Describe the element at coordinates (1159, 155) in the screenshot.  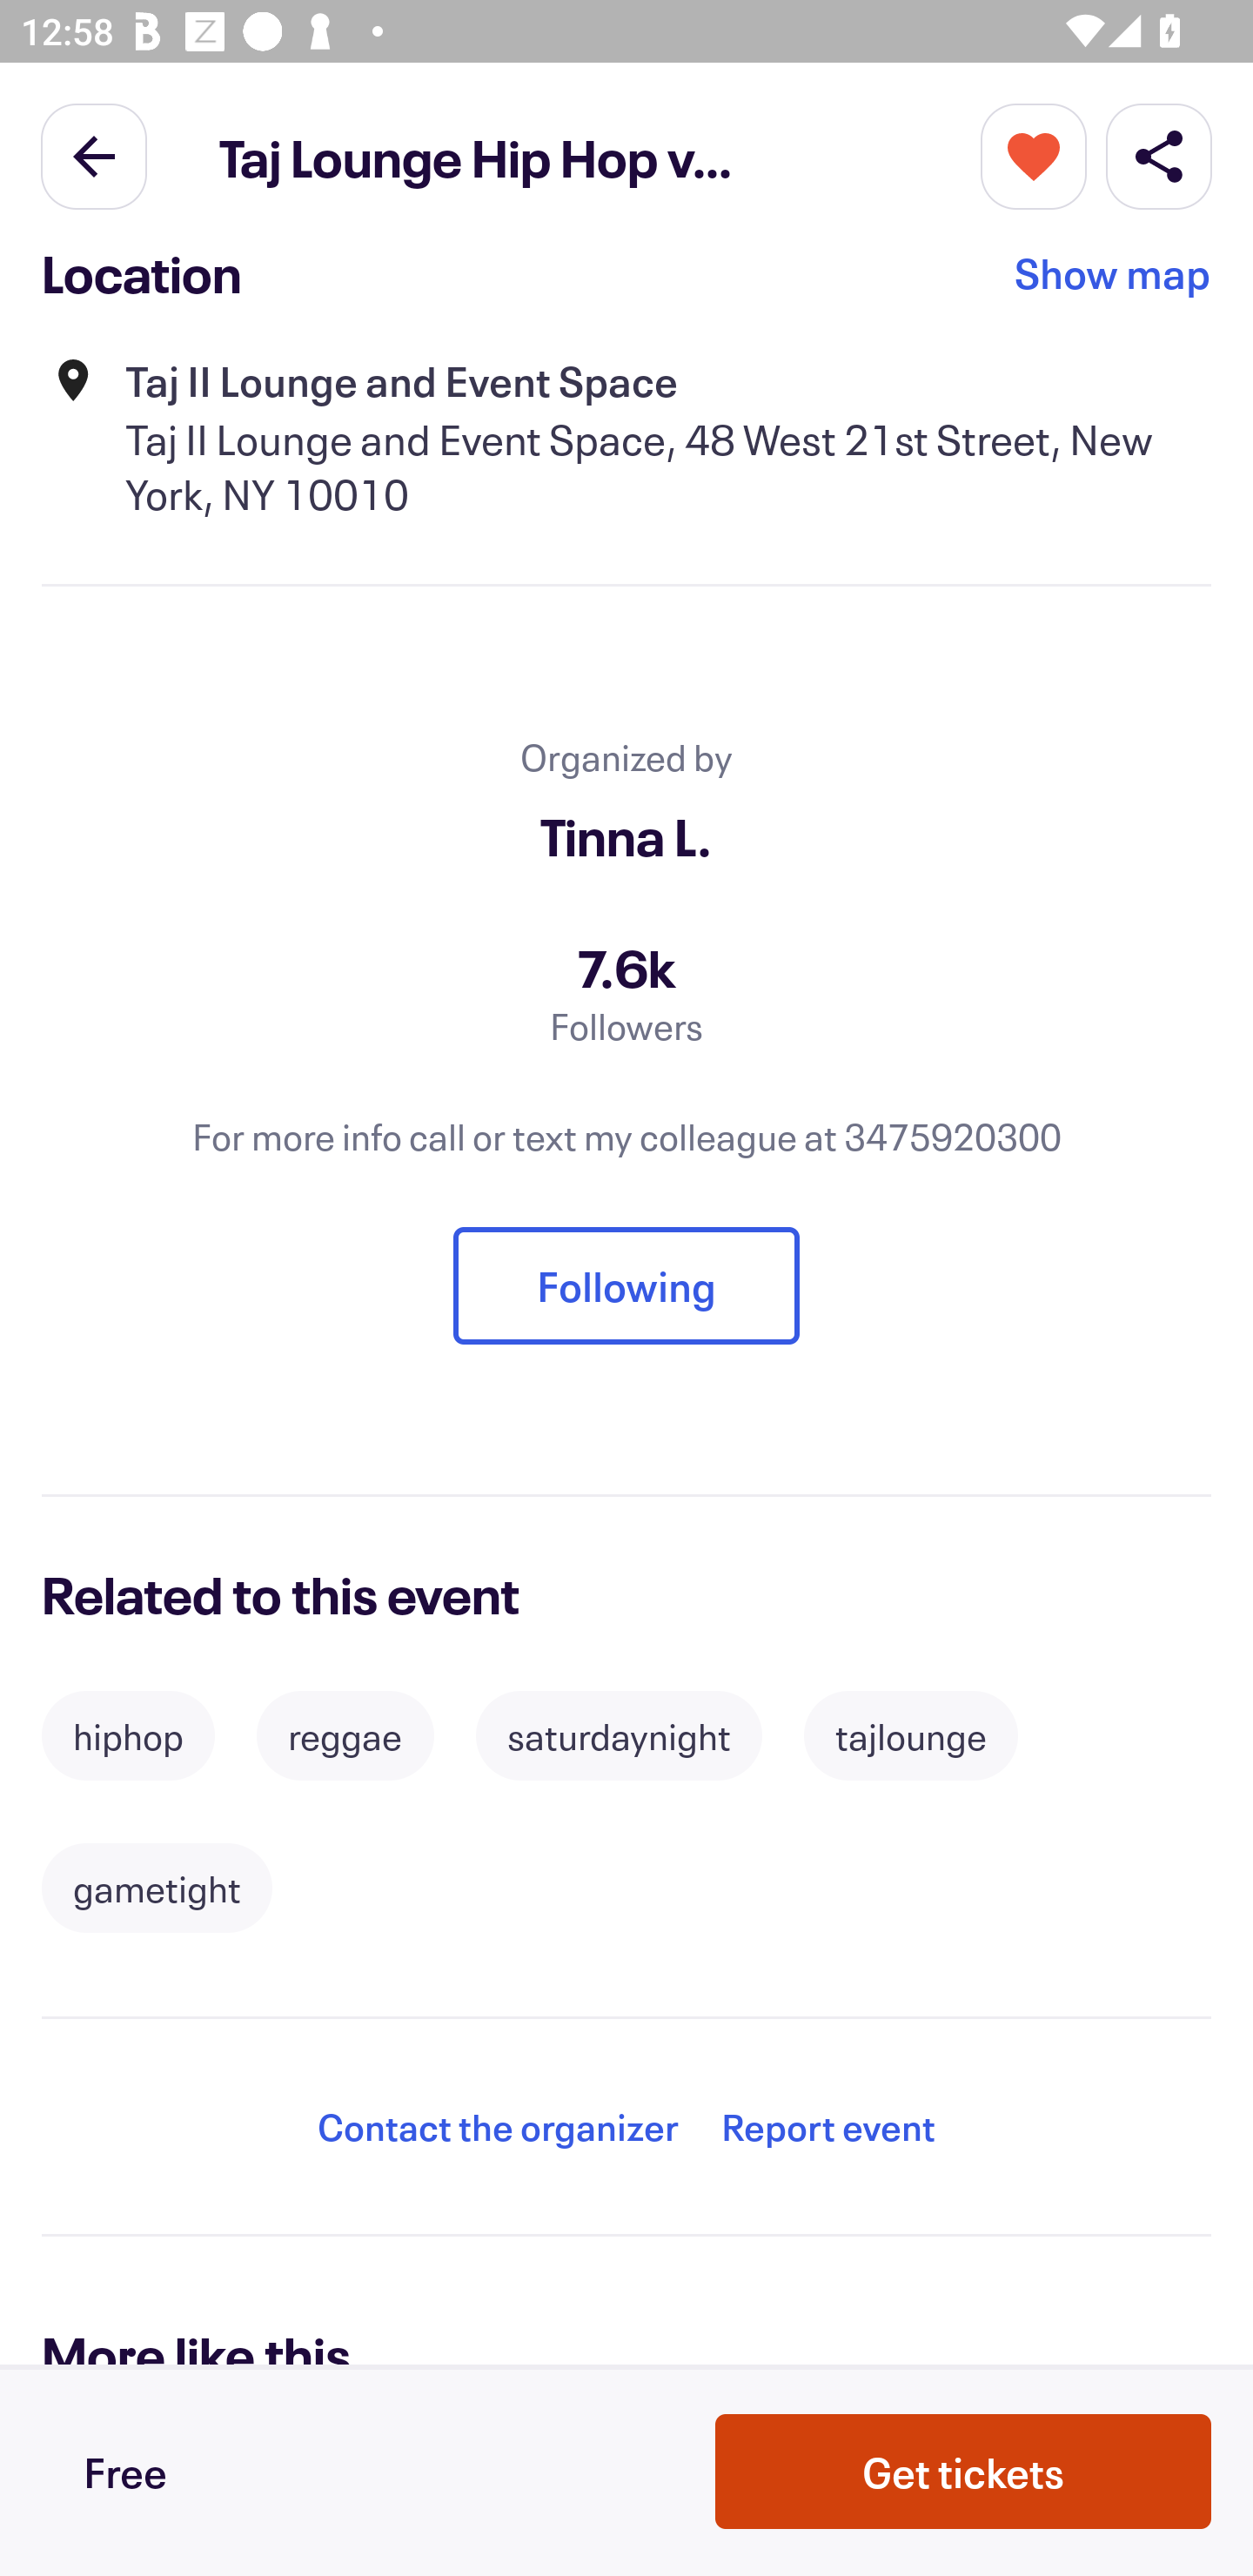
I see `Share` at that location.